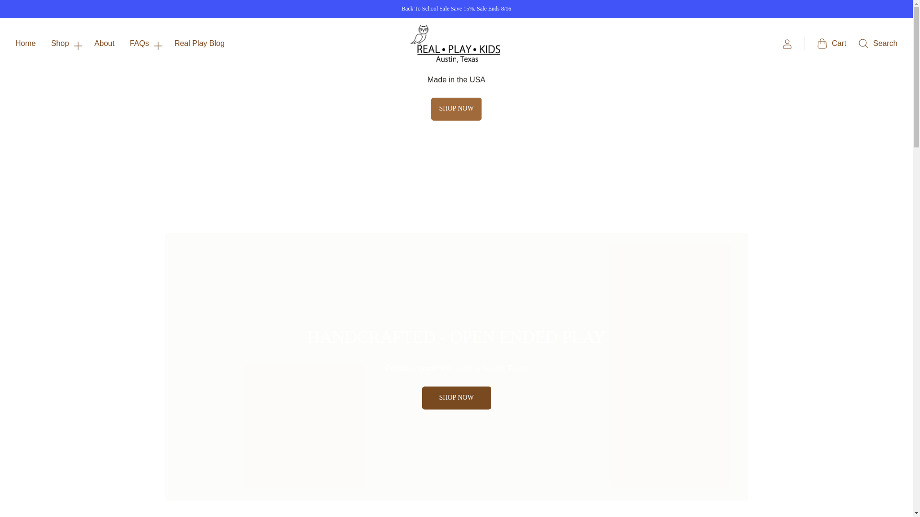 This screenshot has height=517, width=920. Describe the element at coordinates (65, 43) in the screenshot. I see `Shop` at that location.